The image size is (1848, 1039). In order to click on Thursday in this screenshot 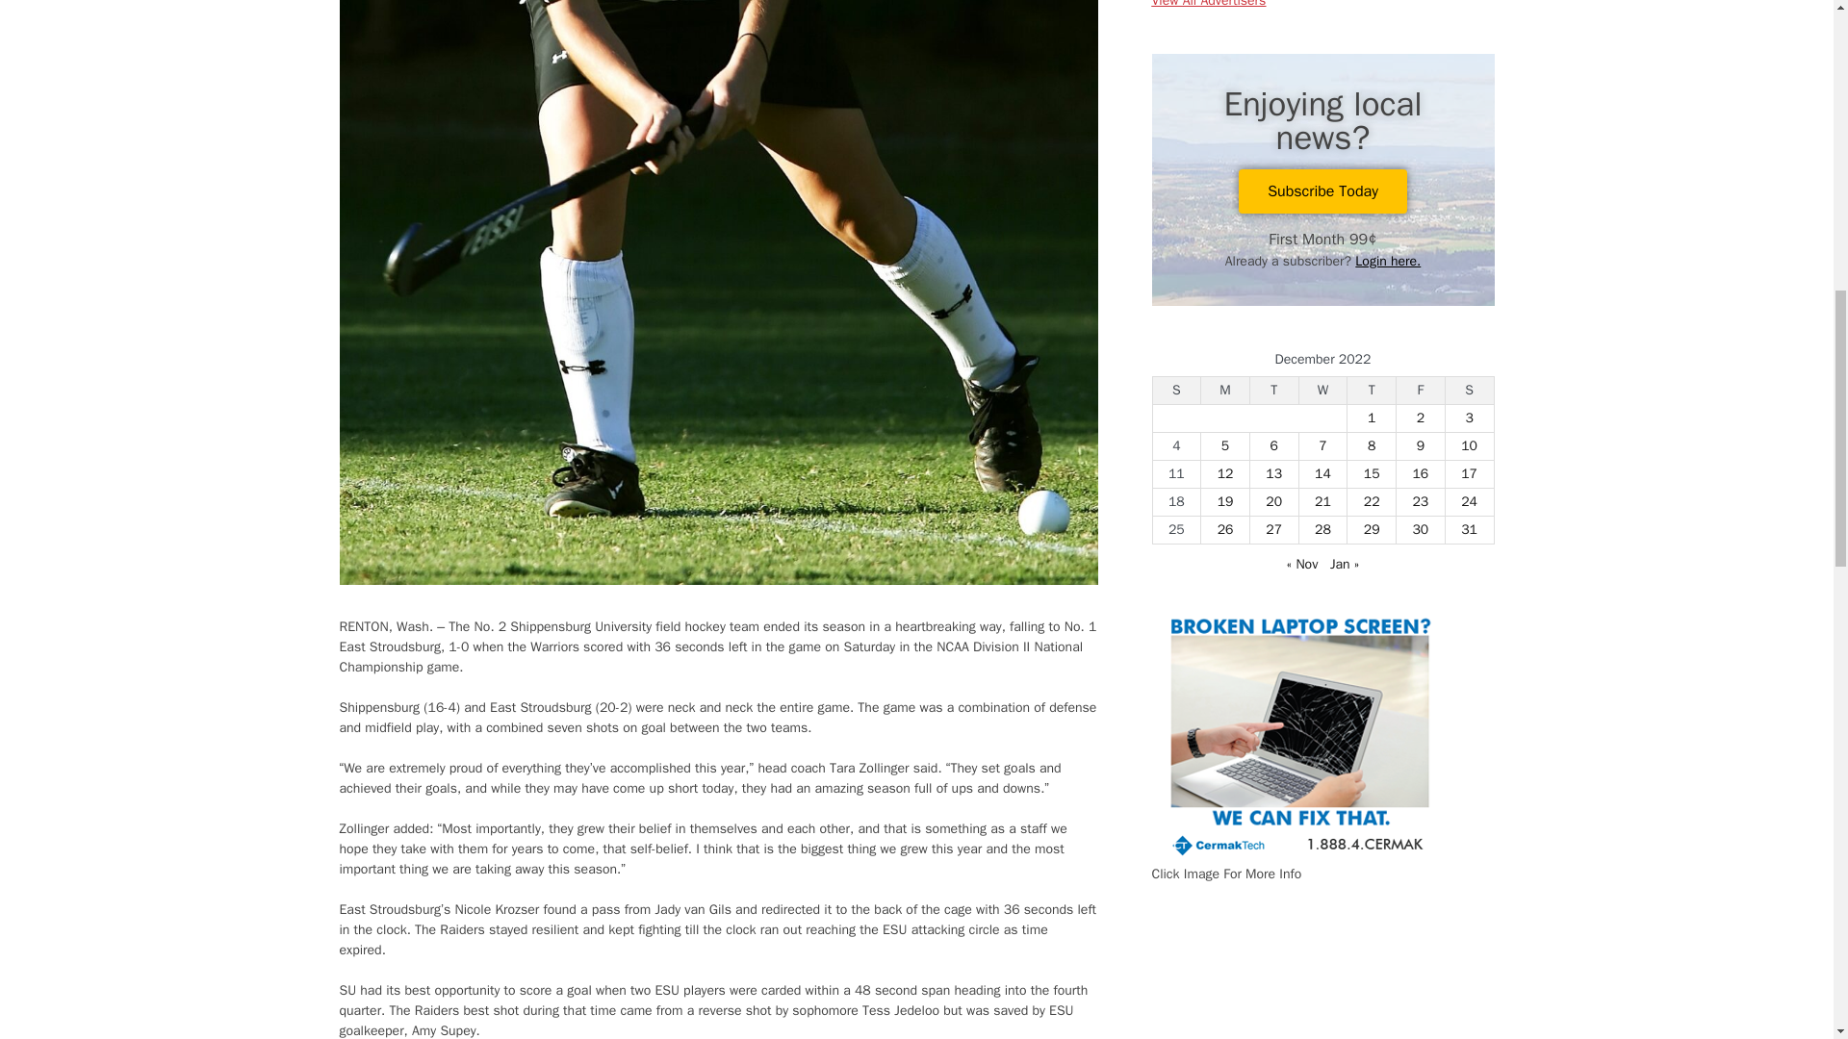, I will do `click(1372, 390)`.